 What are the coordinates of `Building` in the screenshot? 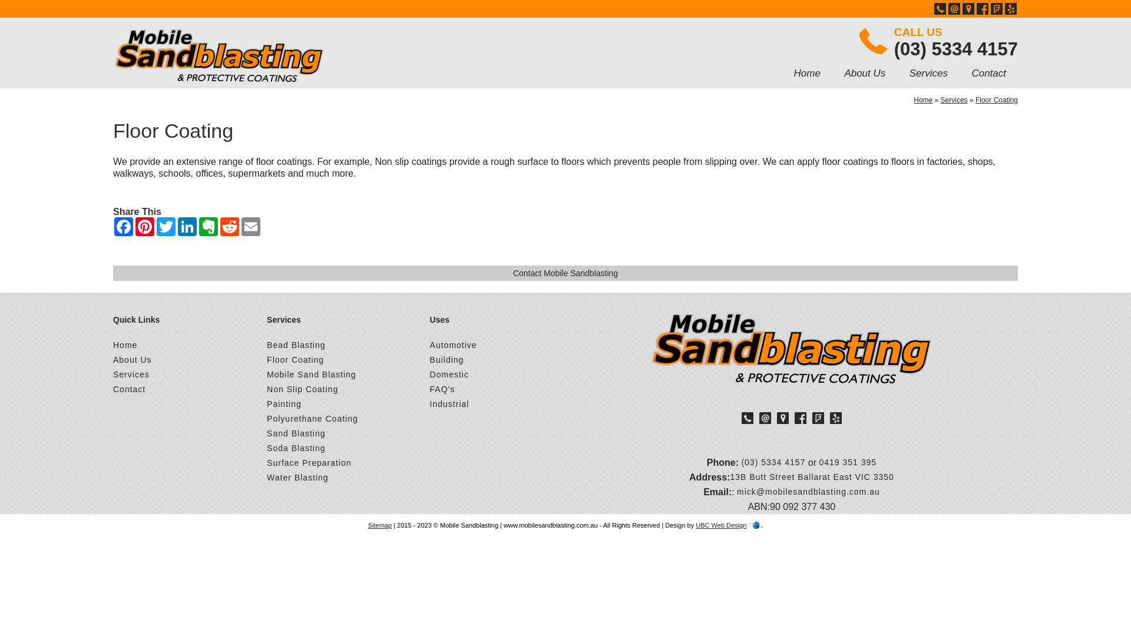 It's located at (447, 360).